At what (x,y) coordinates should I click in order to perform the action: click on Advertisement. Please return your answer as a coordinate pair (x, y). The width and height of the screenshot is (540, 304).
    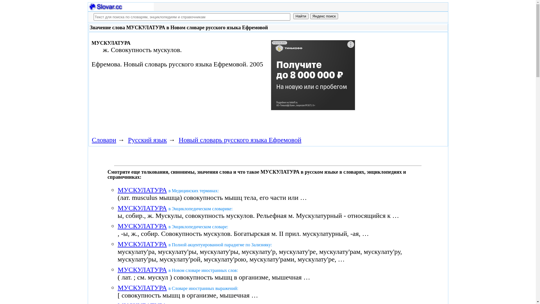
    Looking at the image, I should click on (313, 79).